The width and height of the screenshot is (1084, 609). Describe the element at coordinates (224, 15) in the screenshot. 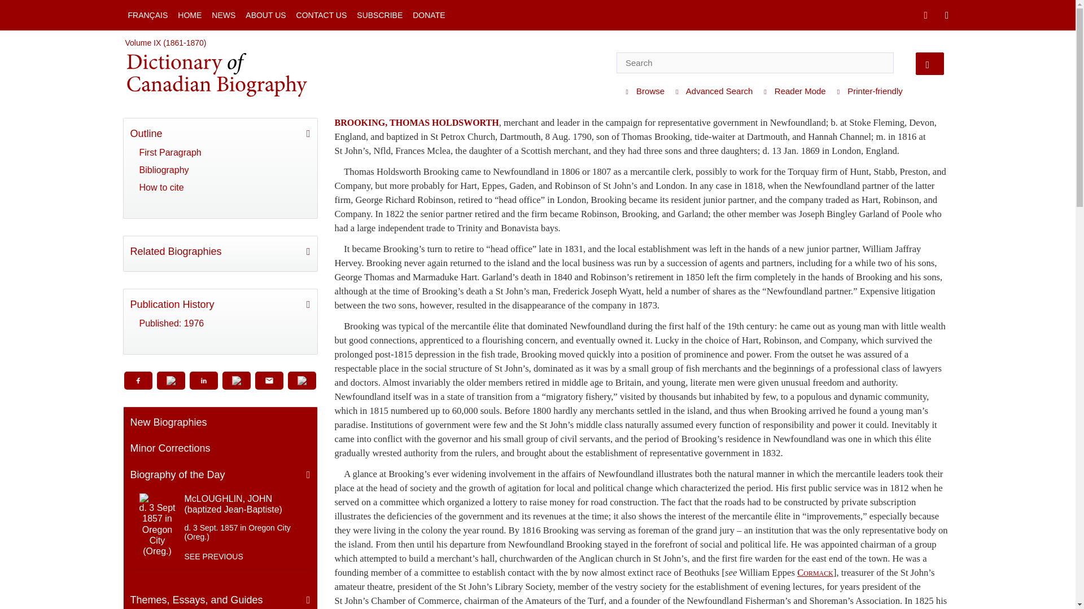

I see `NEWS` at that location.